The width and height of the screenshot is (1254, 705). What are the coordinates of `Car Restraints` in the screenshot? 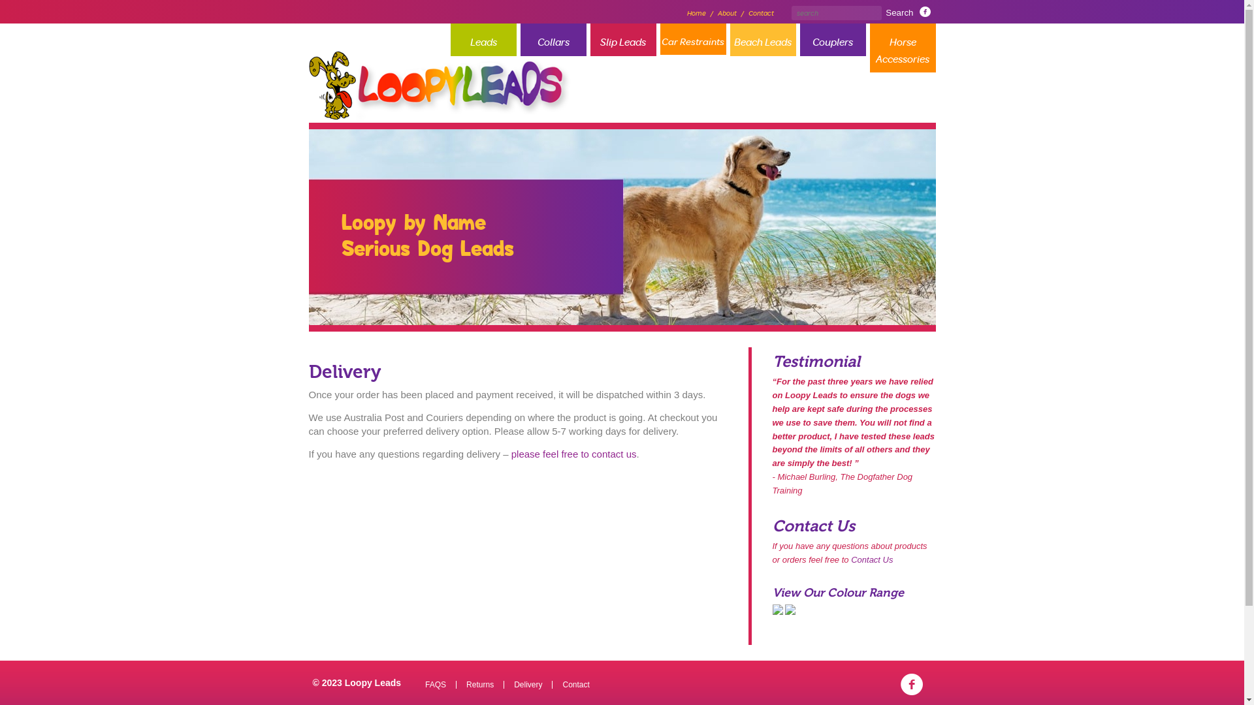 It's located at (692, 39).